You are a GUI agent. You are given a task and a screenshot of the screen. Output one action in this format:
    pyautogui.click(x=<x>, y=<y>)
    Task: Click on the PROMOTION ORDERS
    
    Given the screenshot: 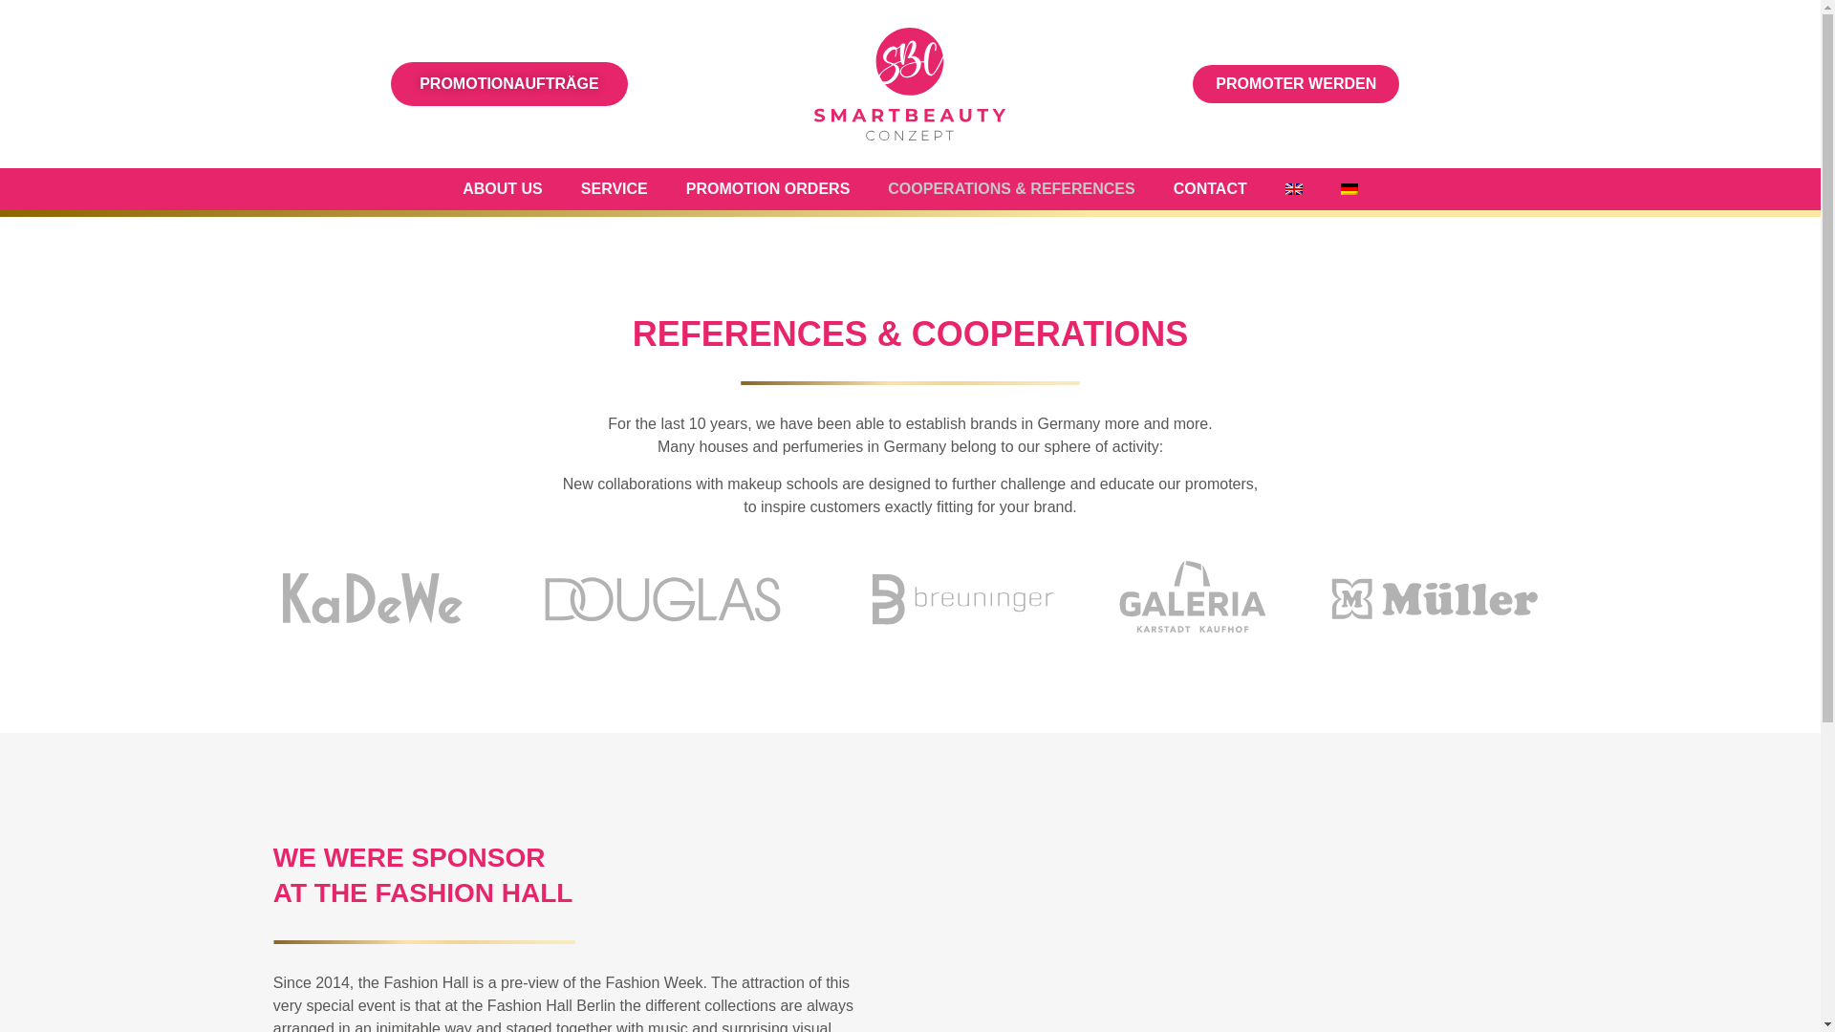 What is the action you would take?
    pyautogui.click(x=768, y=189)
    